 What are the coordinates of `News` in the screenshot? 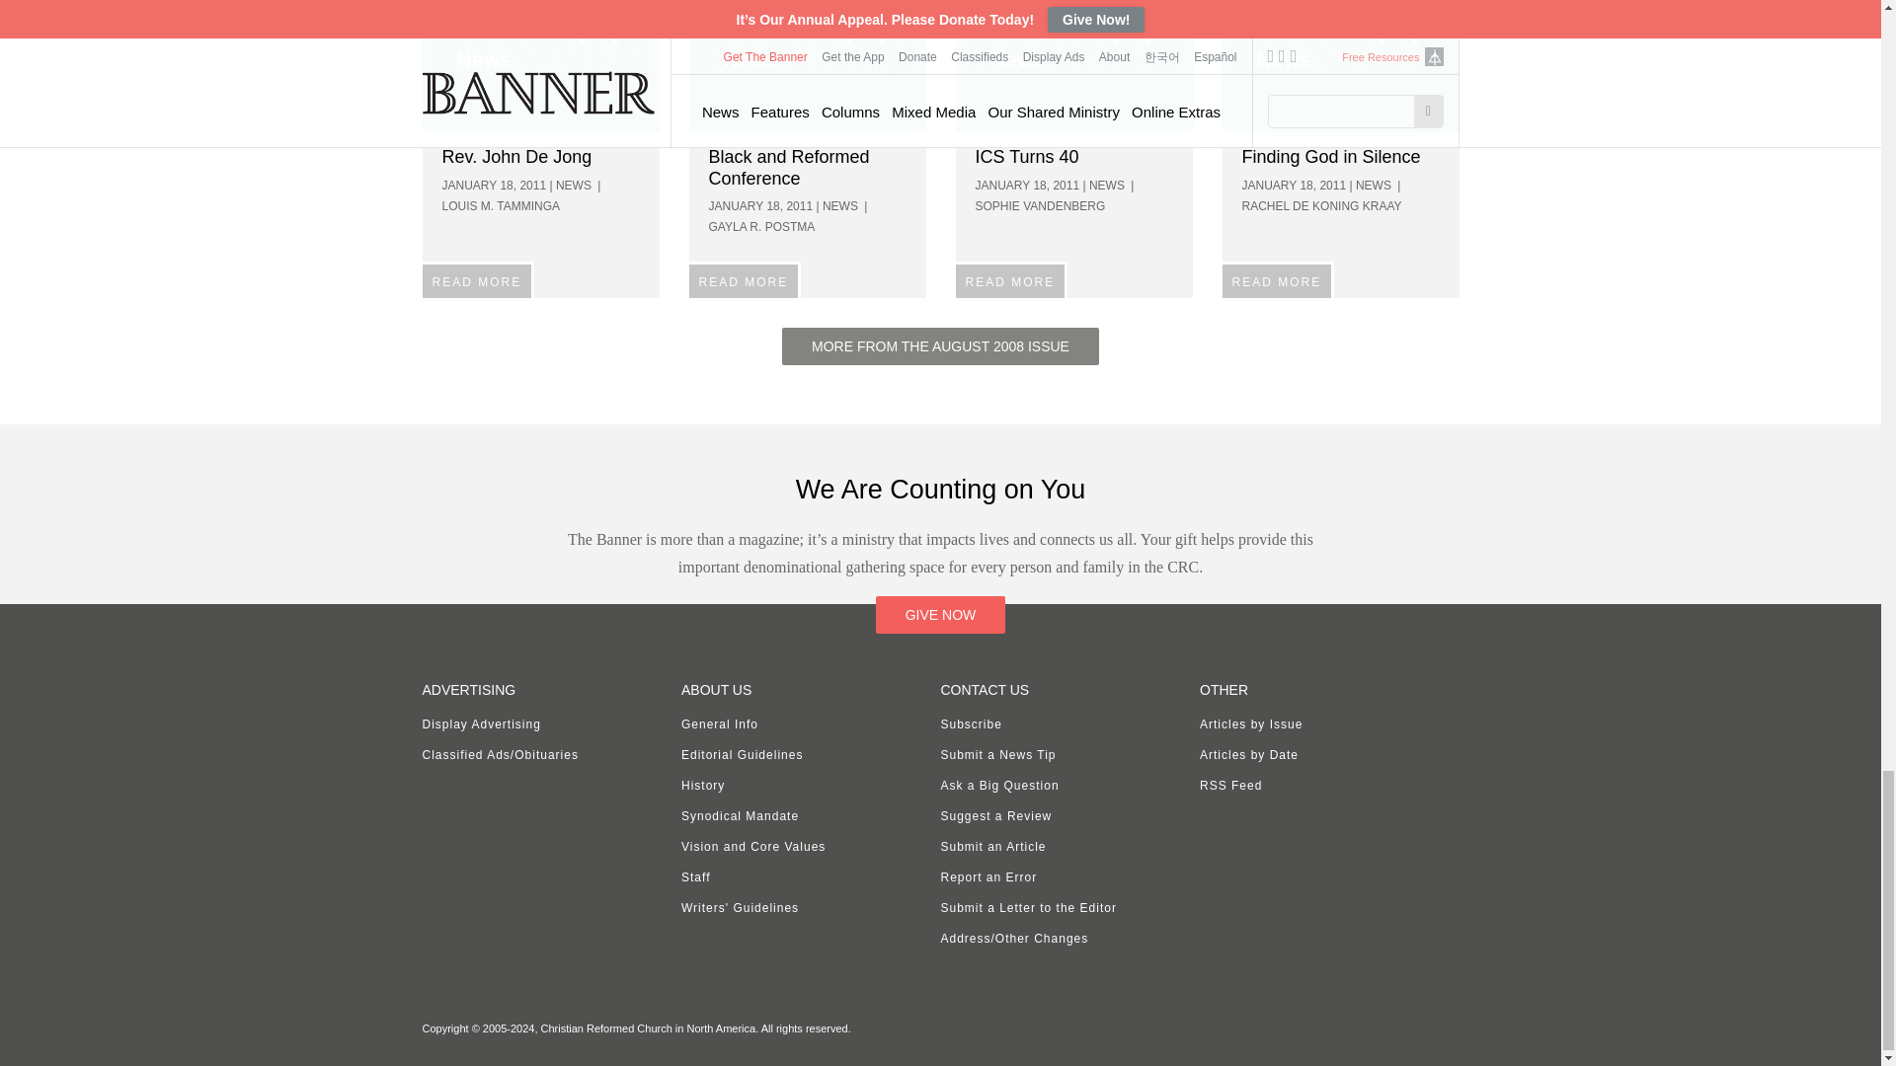 It's located at (541, 65).